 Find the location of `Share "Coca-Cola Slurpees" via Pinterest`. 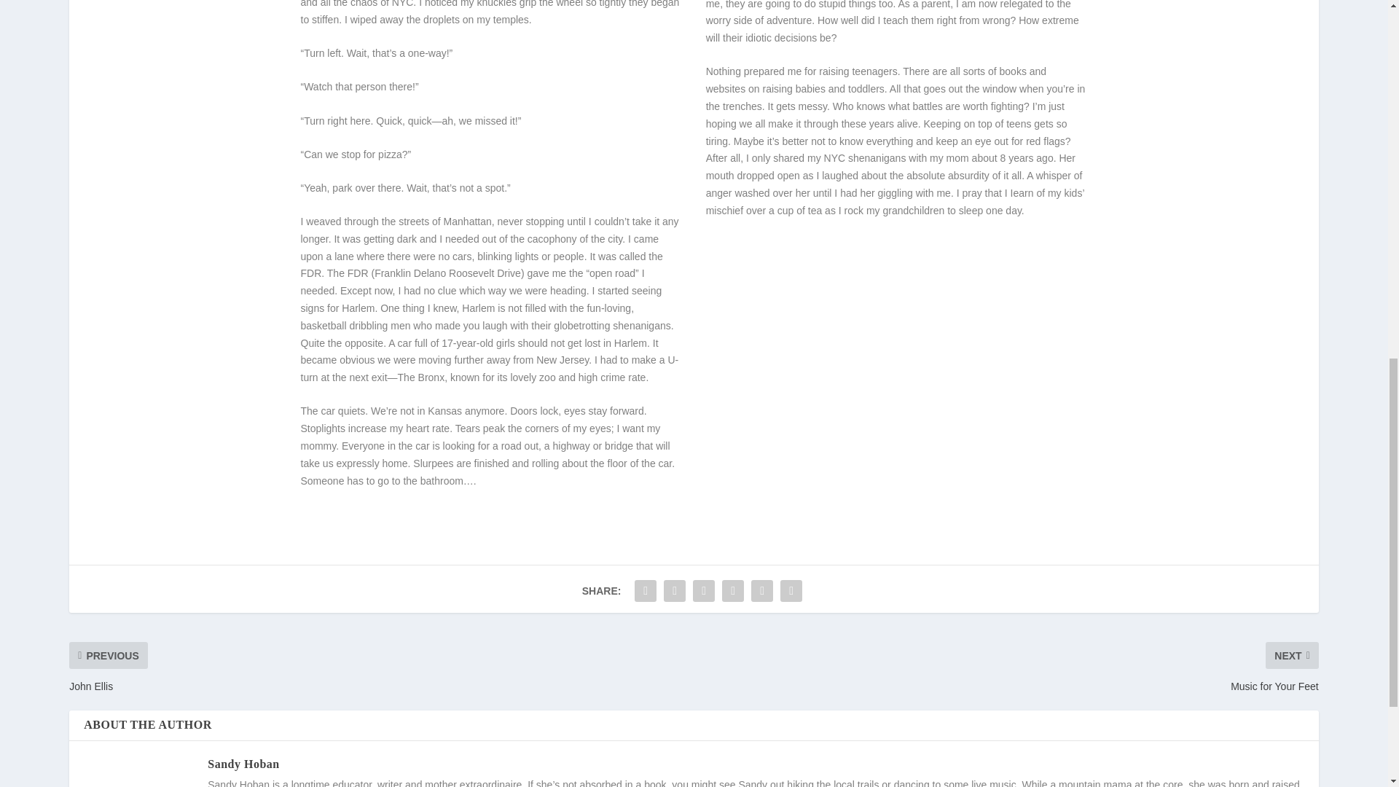

Share "Coca-Cola Slurpees" via Pinterest is located at coordinates (733, 590).